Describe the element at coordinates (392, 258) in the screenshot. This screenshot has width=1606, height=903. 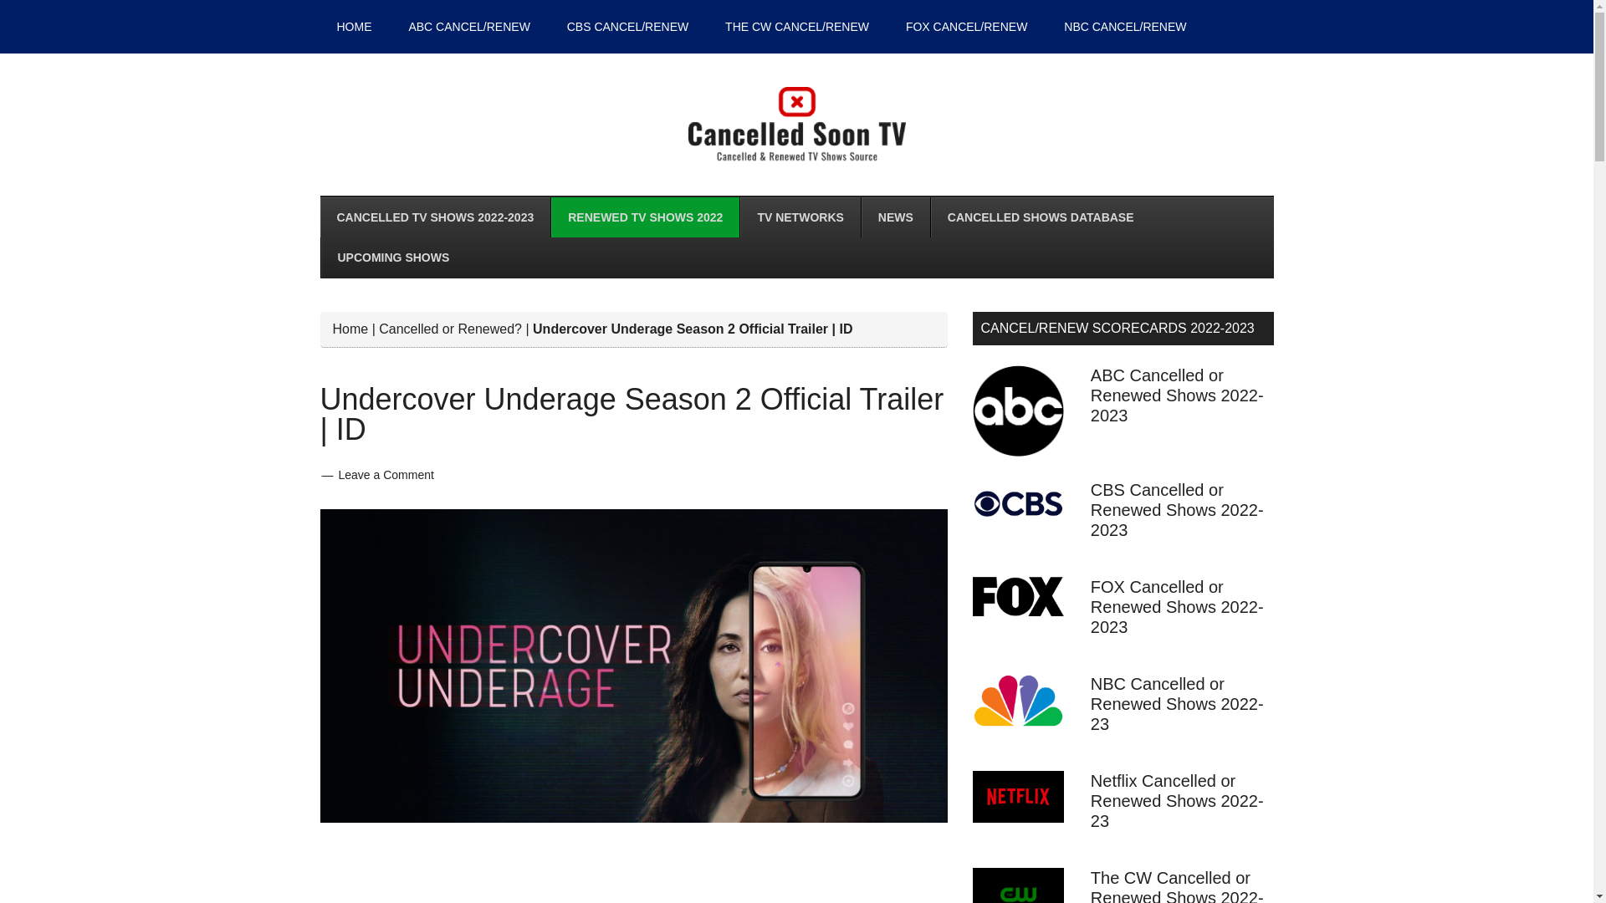
I see `UPCOMING SHOWS` at that location.